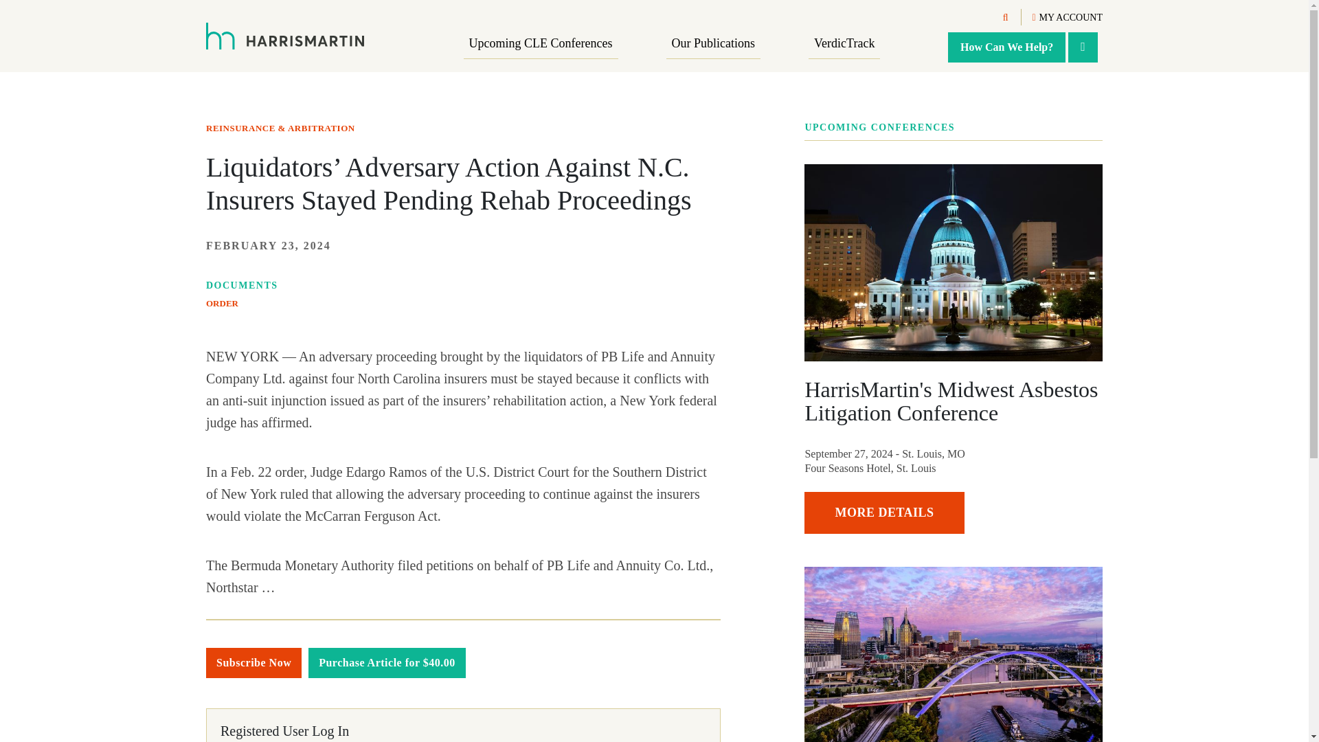 The height and width of the screenshot is (742, 1319). What do you see at coordinates (884, 513) in the screenshot?
I see `MORE DETAILS` at bounding box center [884, 513].